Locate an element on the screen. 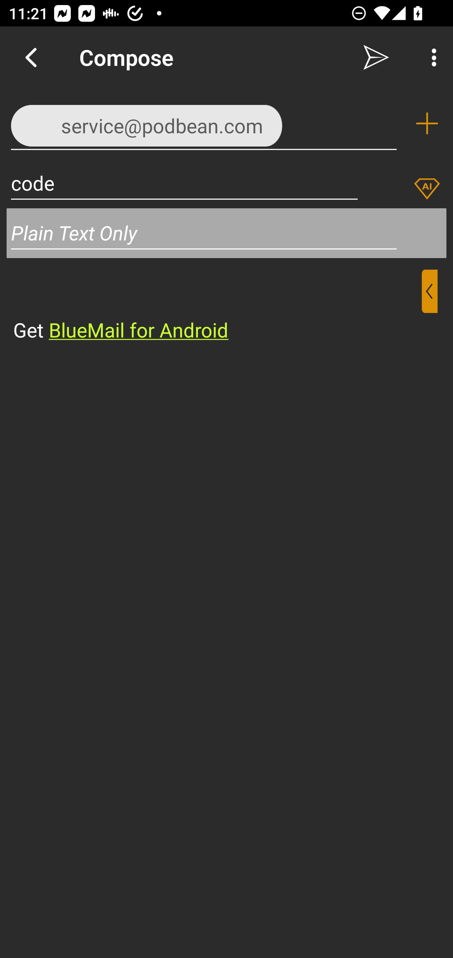  code is located at coordinates (184, 183).